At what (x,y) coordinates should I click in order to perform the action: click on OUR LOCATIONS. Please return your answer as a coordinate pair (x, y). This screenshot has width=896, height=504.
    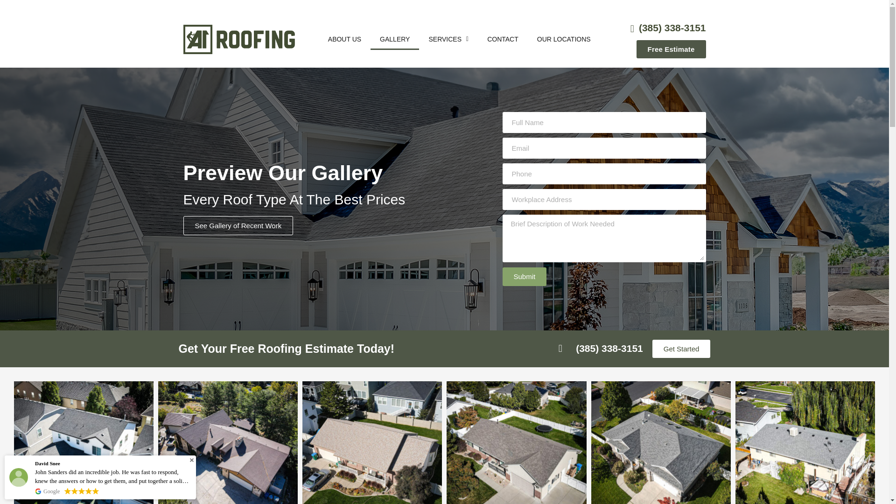
    Looking at the image, I should click on (564, 39).